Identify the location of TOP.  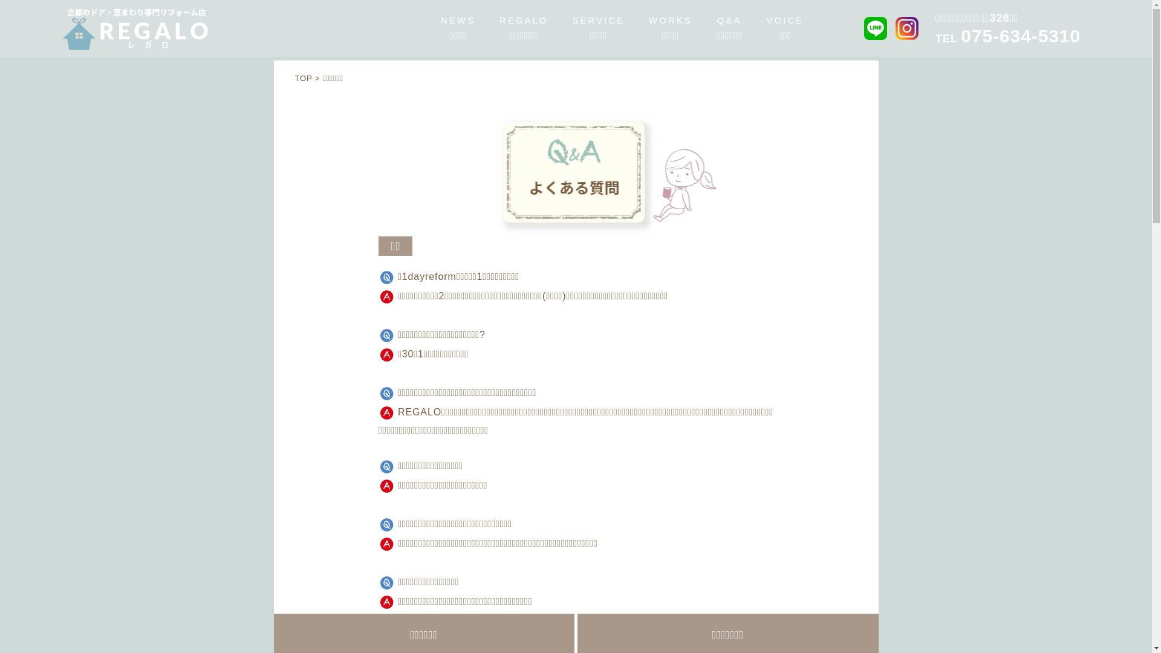
(304, 79).